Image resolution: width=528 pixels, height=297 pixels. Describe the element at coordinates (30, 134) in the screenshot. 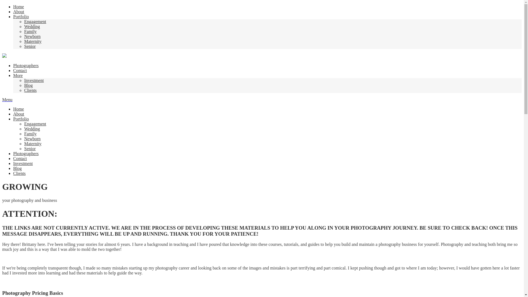

I see `Family` at that location.